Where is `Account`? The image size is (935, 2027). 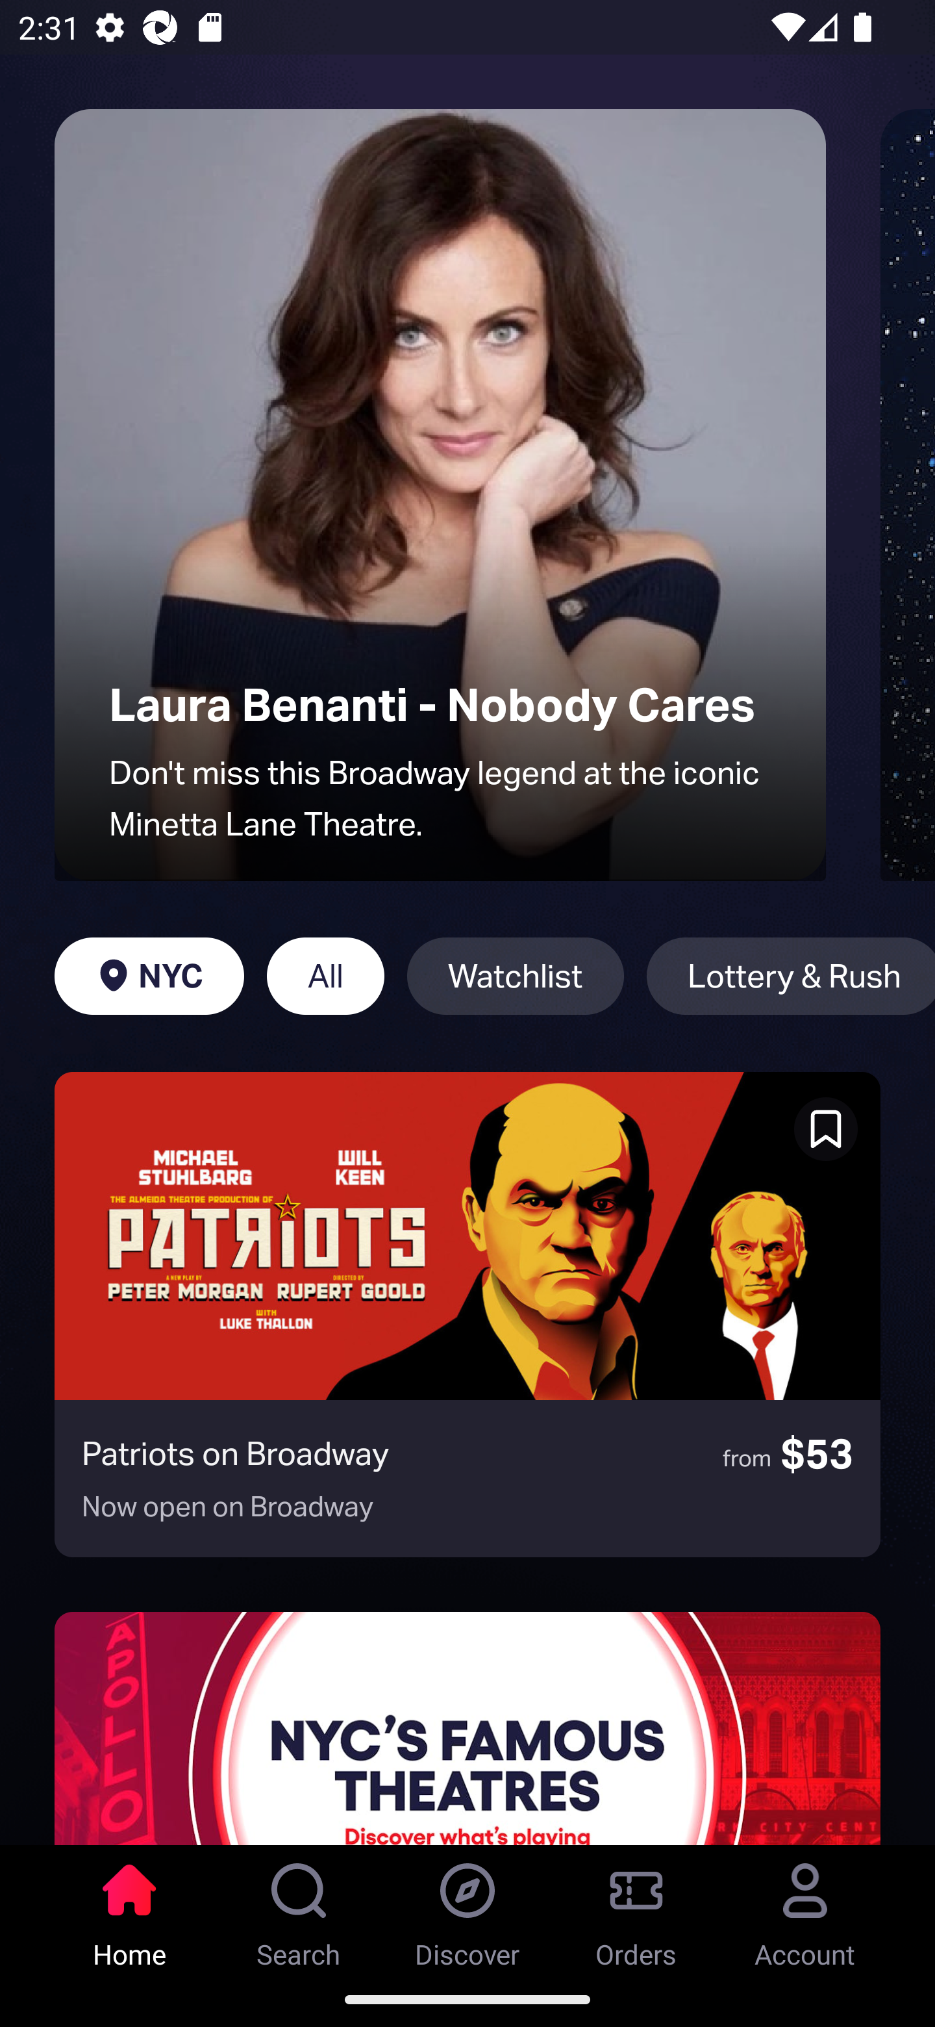
Account is located at coordinates (805, 1908).